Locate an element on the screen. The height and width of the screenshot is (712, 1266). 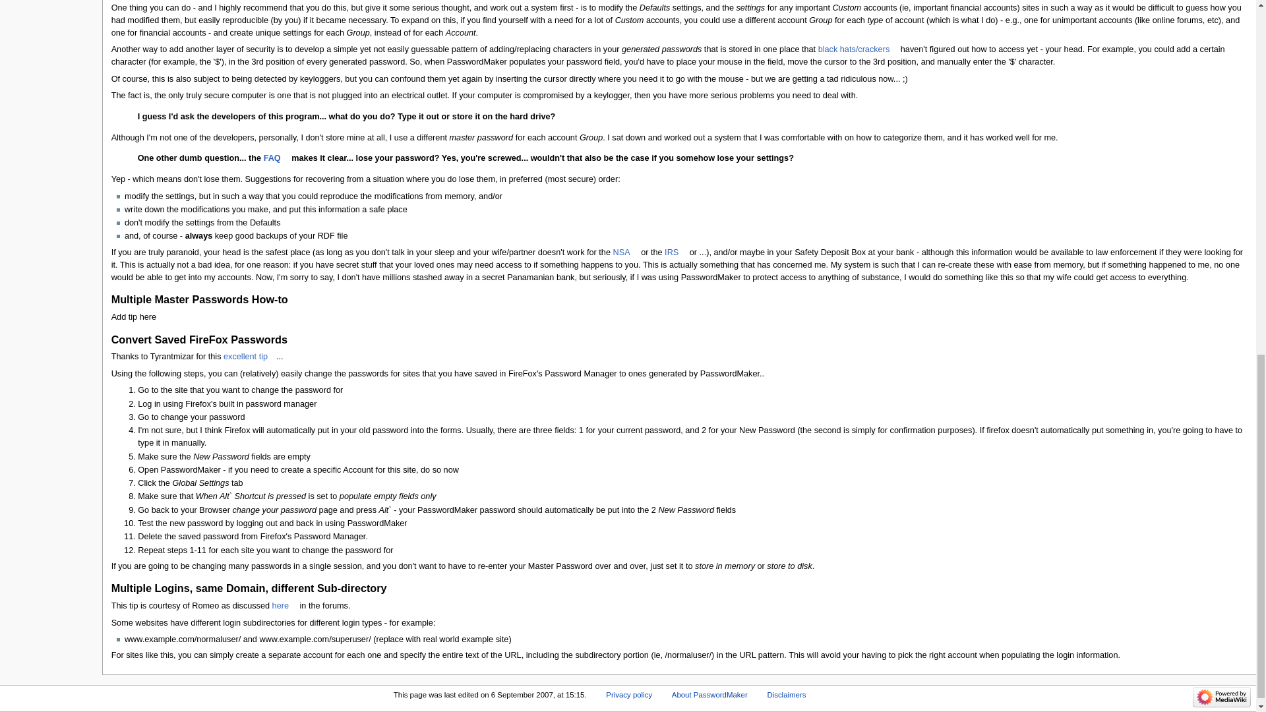
excellent tip is located at coordinates (249, 356).